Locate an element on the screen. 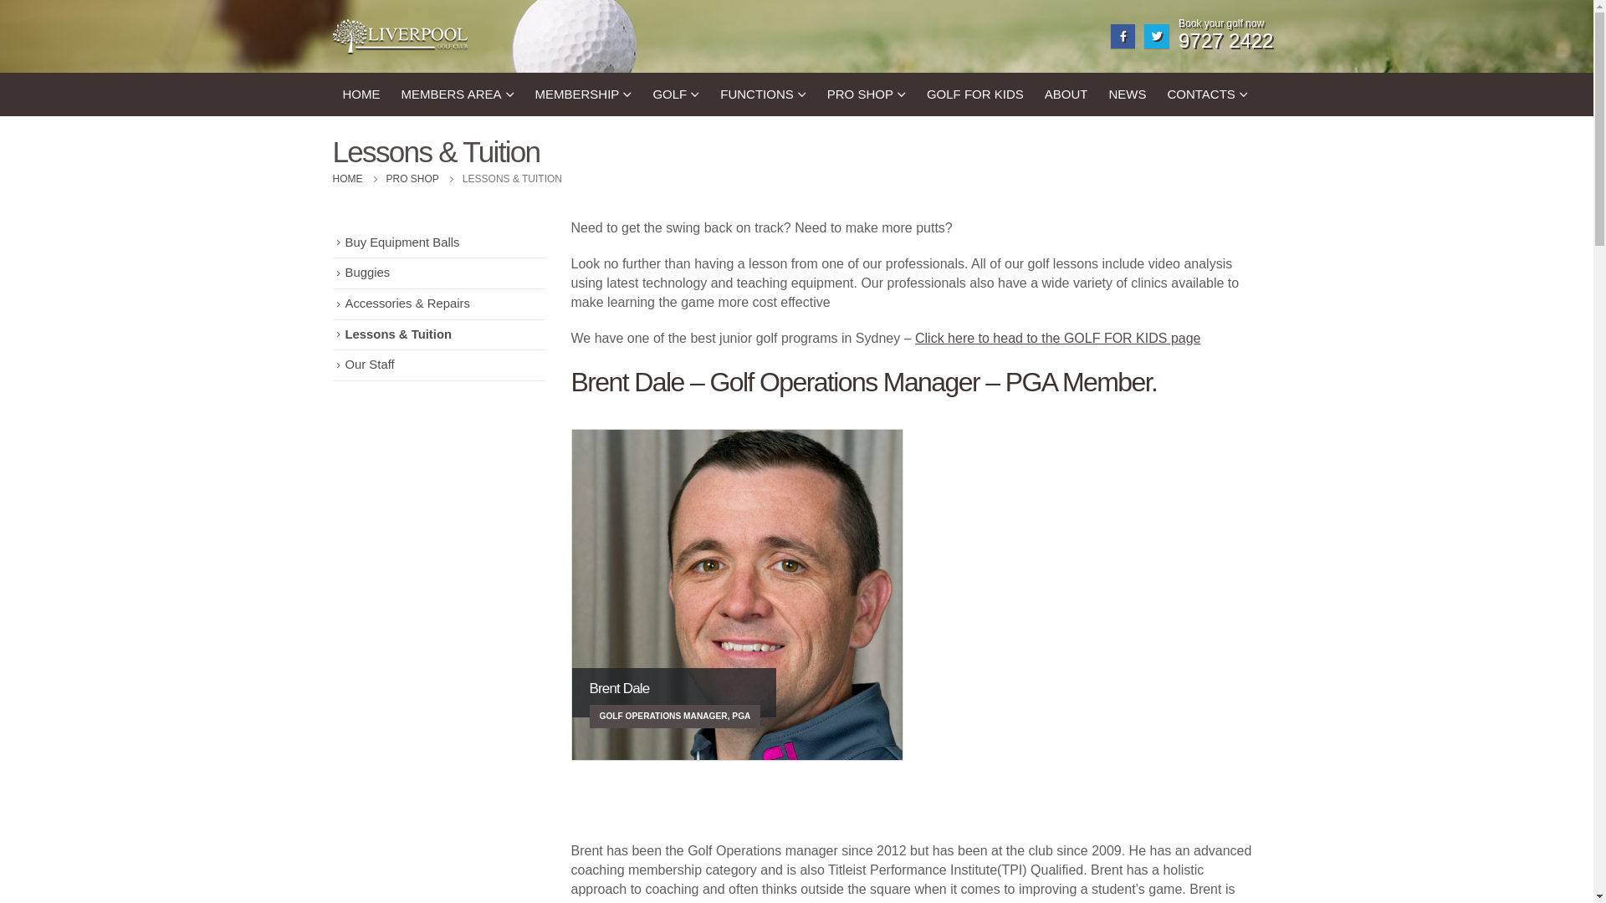  Accessories & Repairs is located at coordinates (407, 304).